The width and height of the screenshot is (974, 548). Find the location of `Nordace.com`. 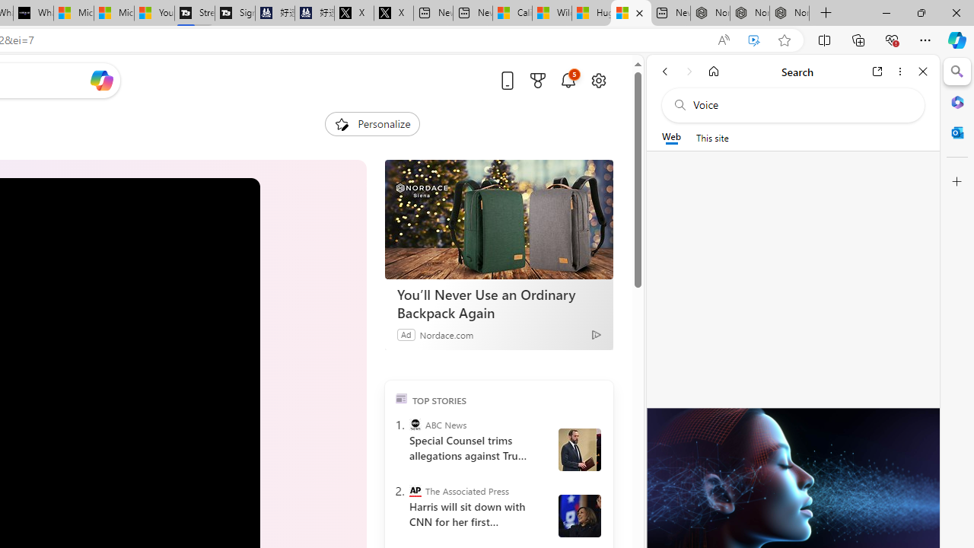

Nordace.com is located at coordinates (446, 334).